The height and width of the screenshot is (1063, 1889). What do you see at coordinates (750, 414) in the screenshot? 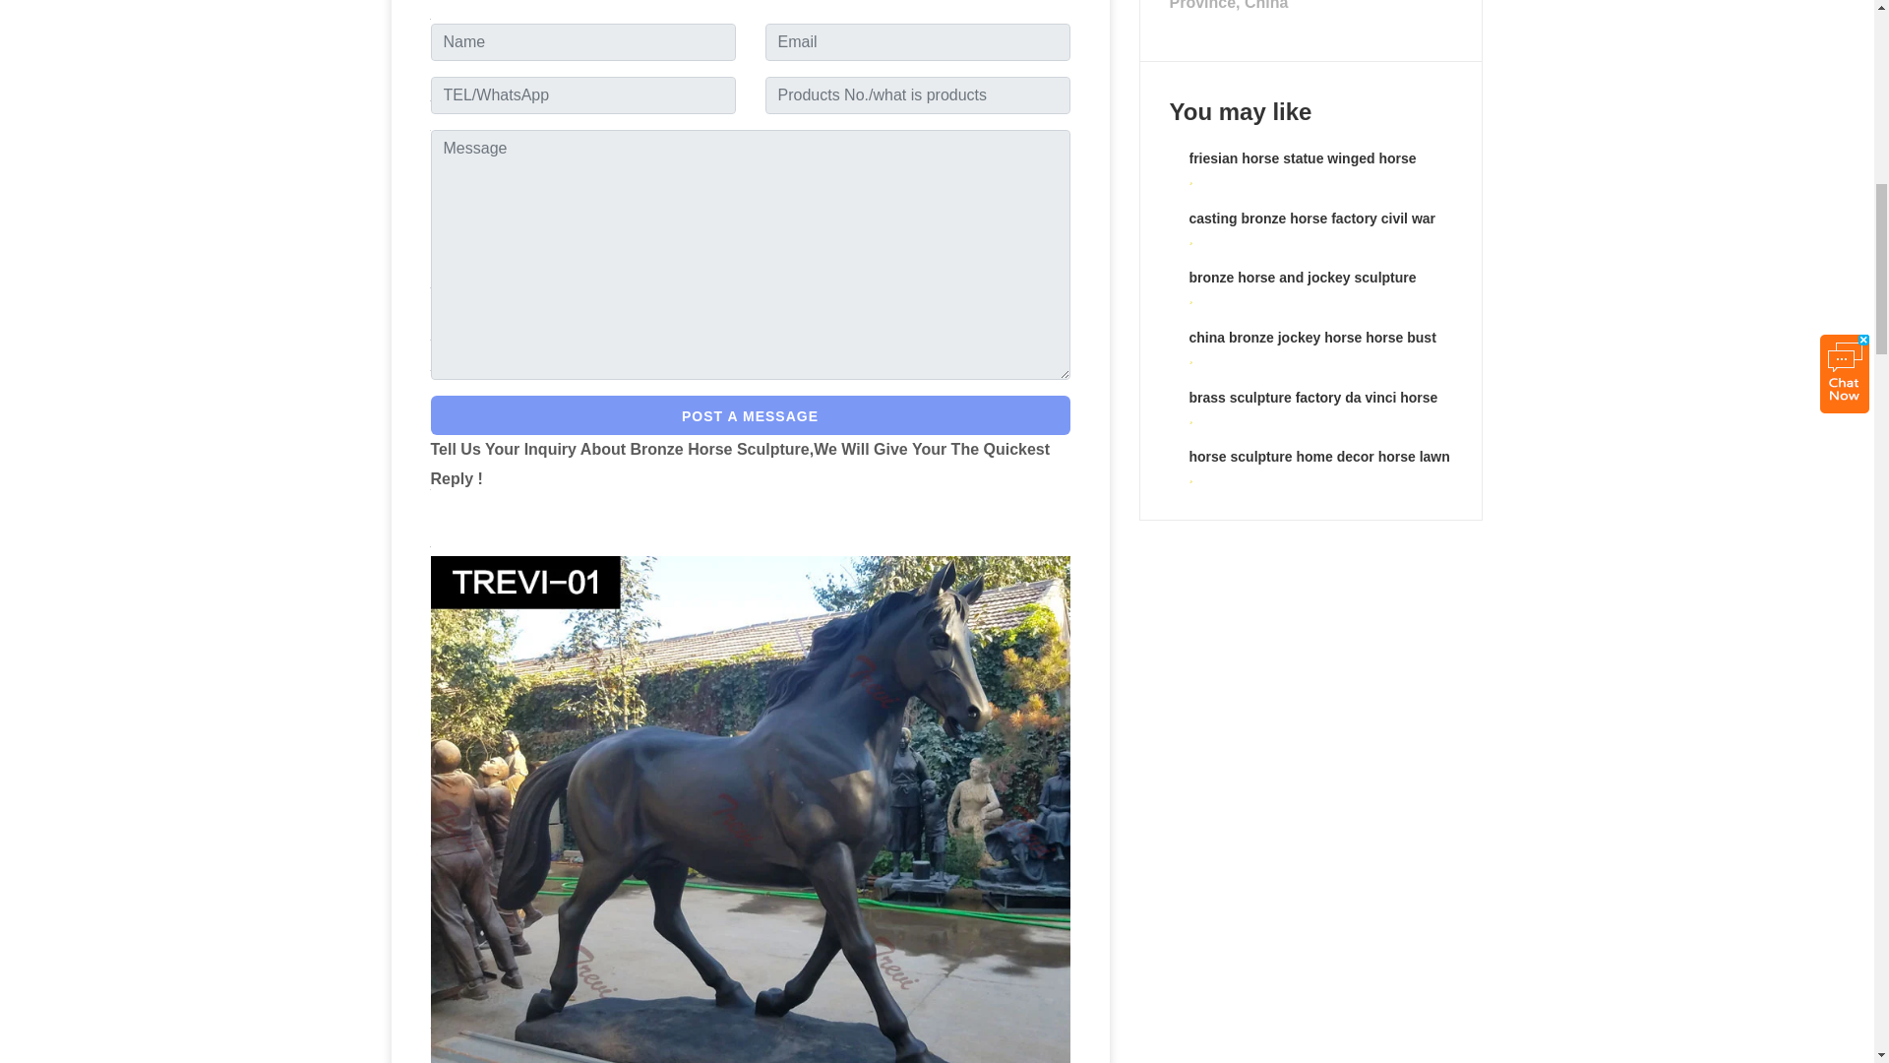
I see `POST A MESSAGE` at bounding box center [750, 414].